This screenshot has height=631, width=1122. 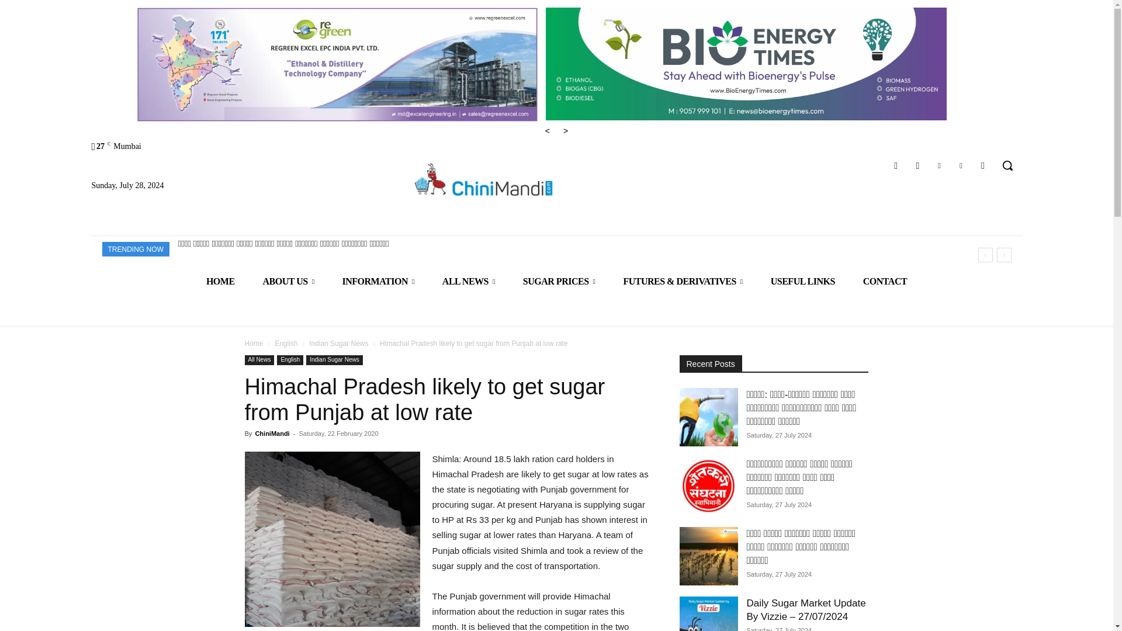 What do you see at coordinates (917, 166) in the screenshot?
I see `Instagram` at bounding box center [917, 166].